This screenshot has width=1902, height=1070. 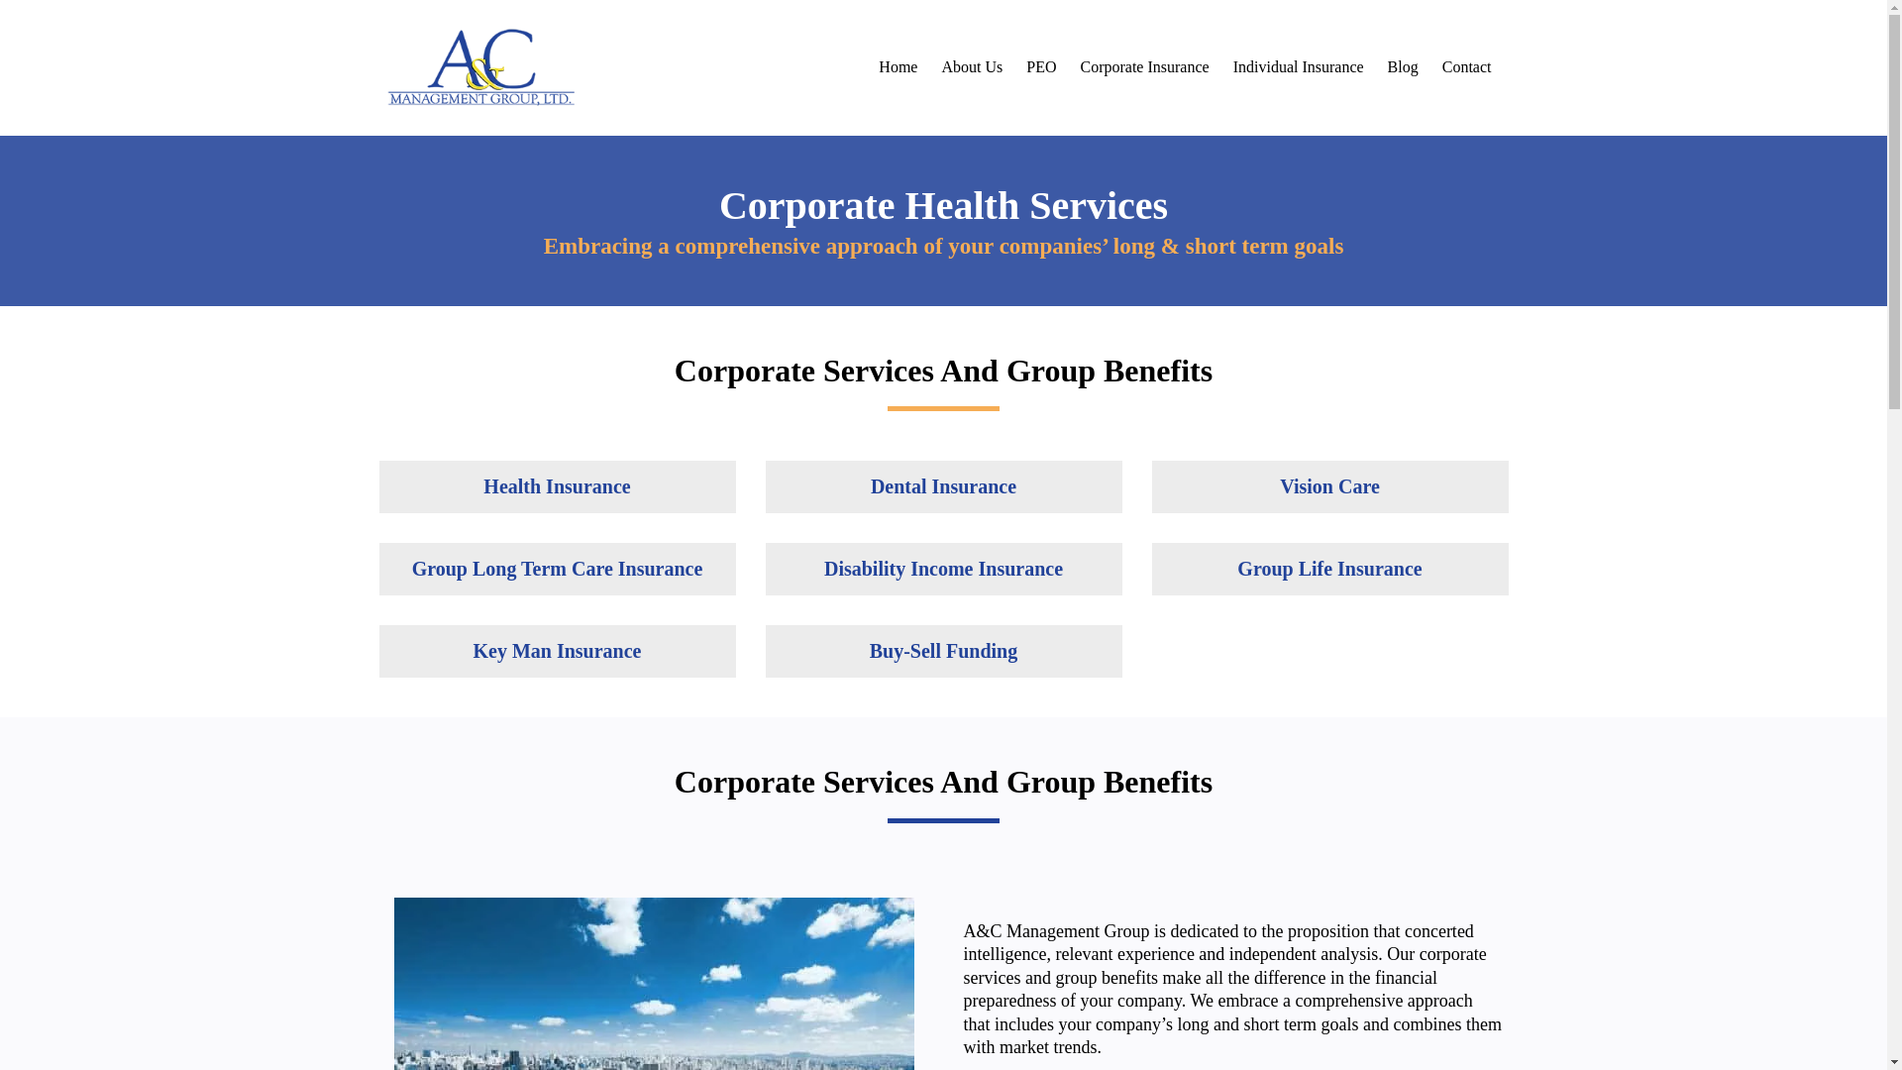 What do you see at coordinates (1040, 67) in the screenshot?
I see `PEO` at bounding box center [1040, 67].